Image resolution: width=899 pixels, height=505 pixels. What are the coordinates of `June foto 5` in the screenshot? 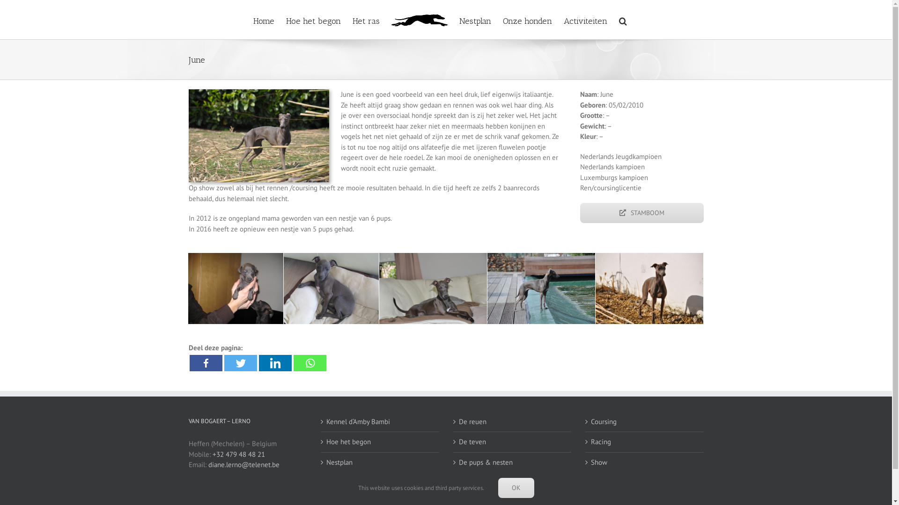 It's located at (649, 289).